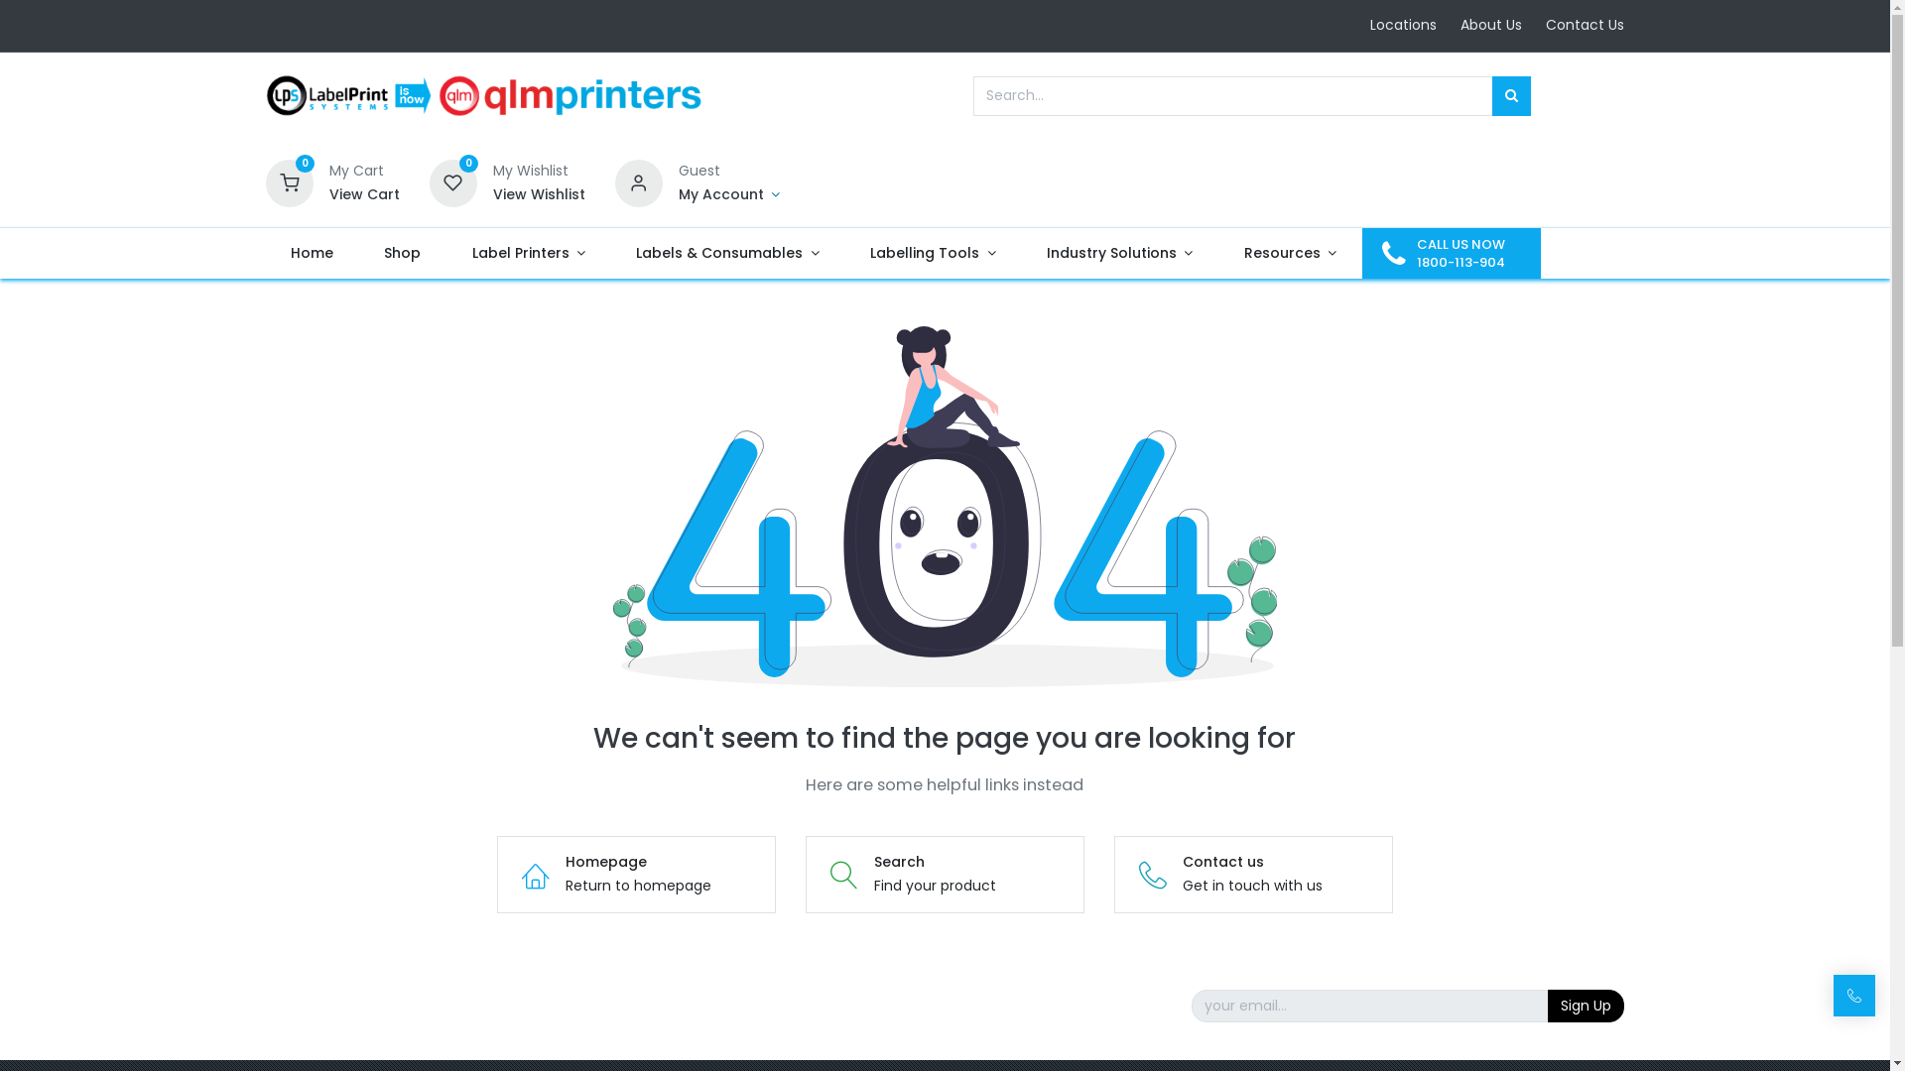  What do you see at coordinates (453, 181) in the screenshot?
I see `0` at bounding box center [453, 181].